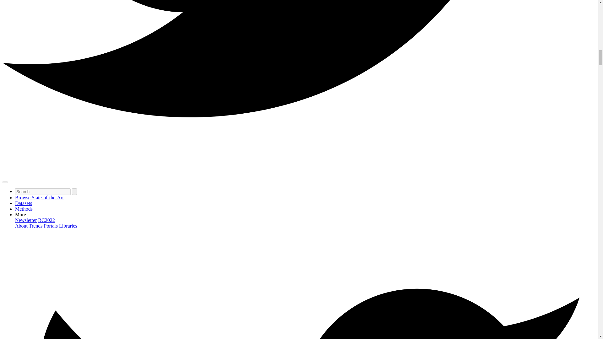  I want to click on Libraries, so click(68, 225).